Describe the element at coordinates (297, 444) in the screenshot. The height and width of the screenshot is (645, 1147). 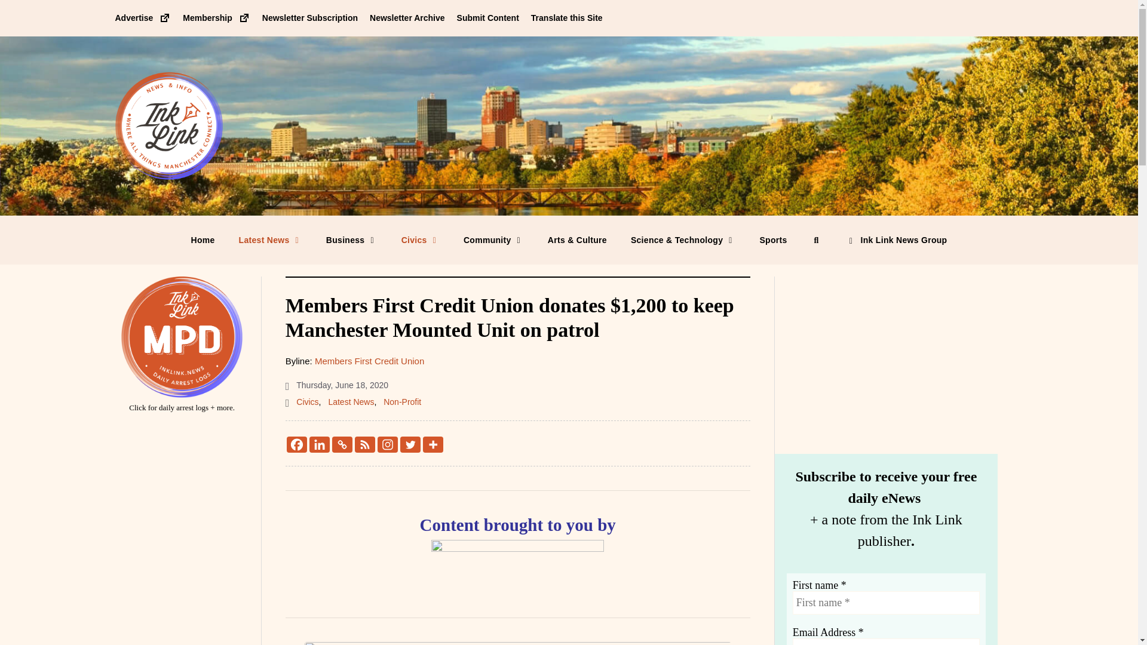
I see `Facebook` at that location.